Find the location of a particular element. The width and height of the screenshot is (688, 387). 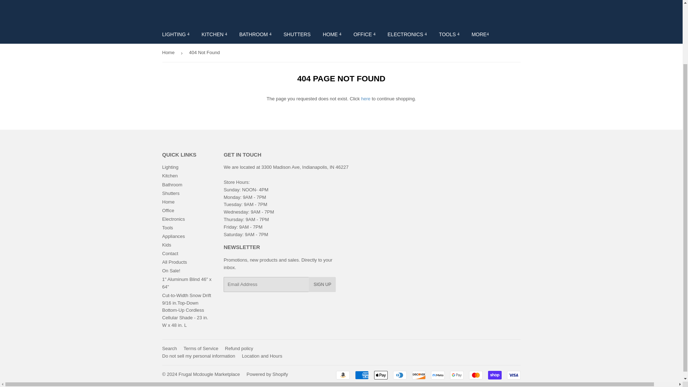

Mastercard is located at coordinates (475, 375).